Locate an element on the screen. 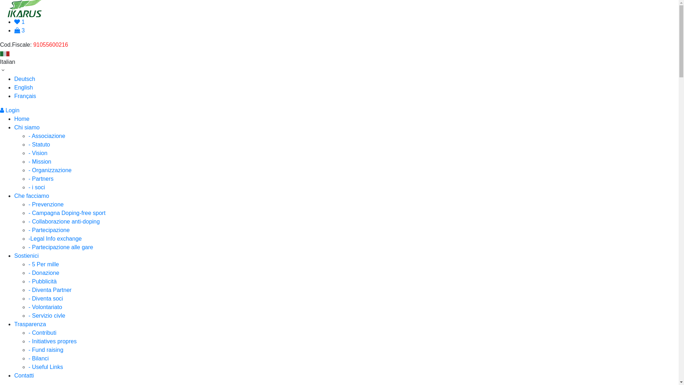 The height and width of the screenshot is (385, 684). Trasparenza is located at coordinates (30, 324).